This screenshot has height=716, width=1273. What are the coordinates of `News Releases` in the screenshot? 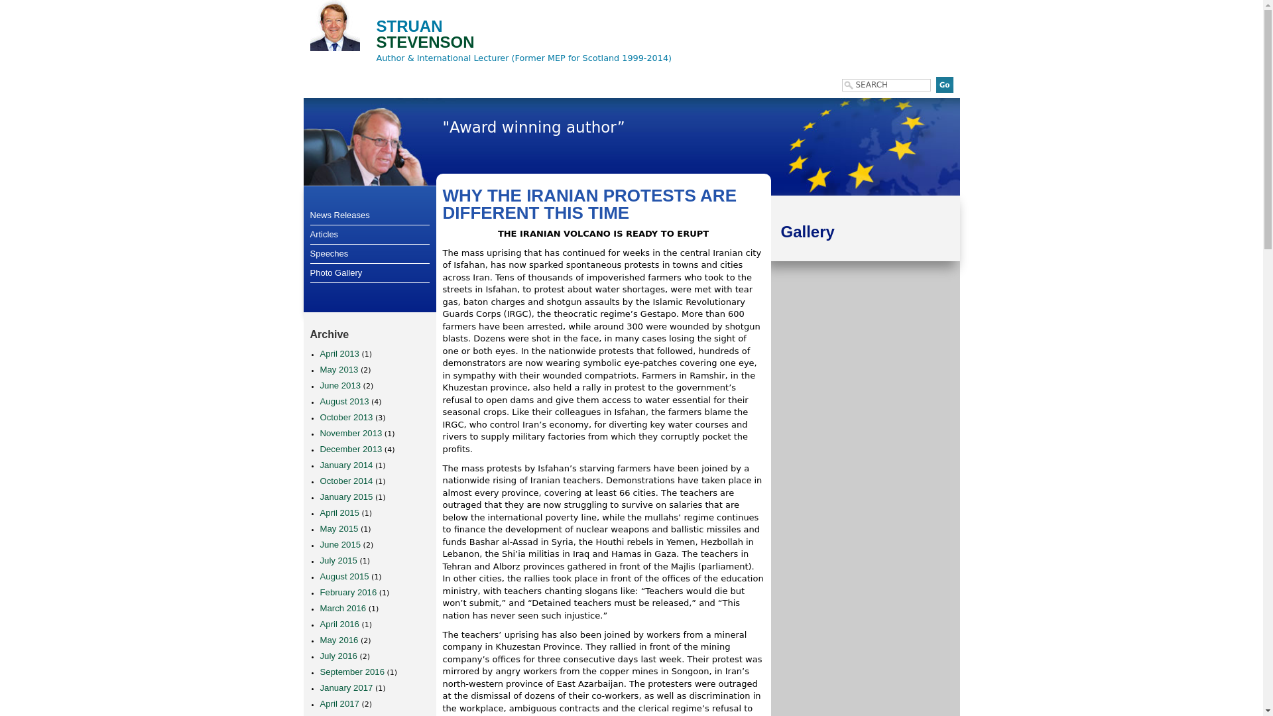 It's located at (370, 215).